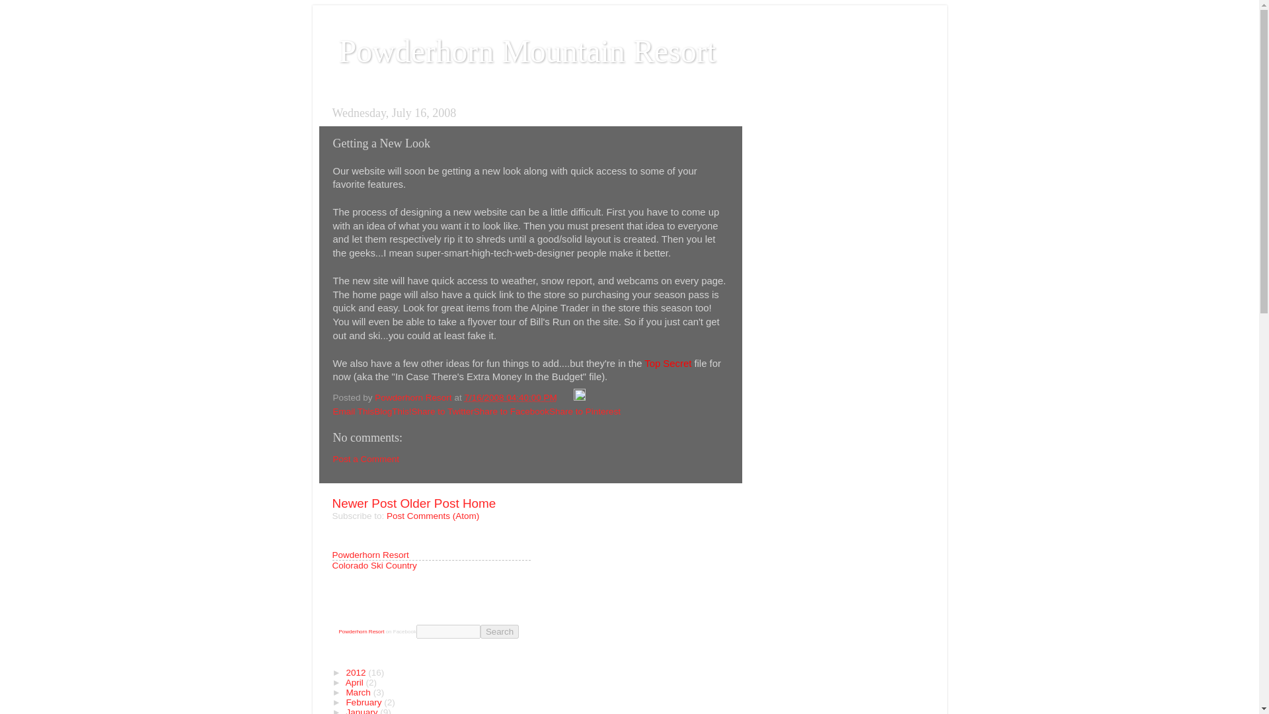  Describe the element at coordinates (442, 411) in the screenshot. I see `Share to Twitter` at that location.